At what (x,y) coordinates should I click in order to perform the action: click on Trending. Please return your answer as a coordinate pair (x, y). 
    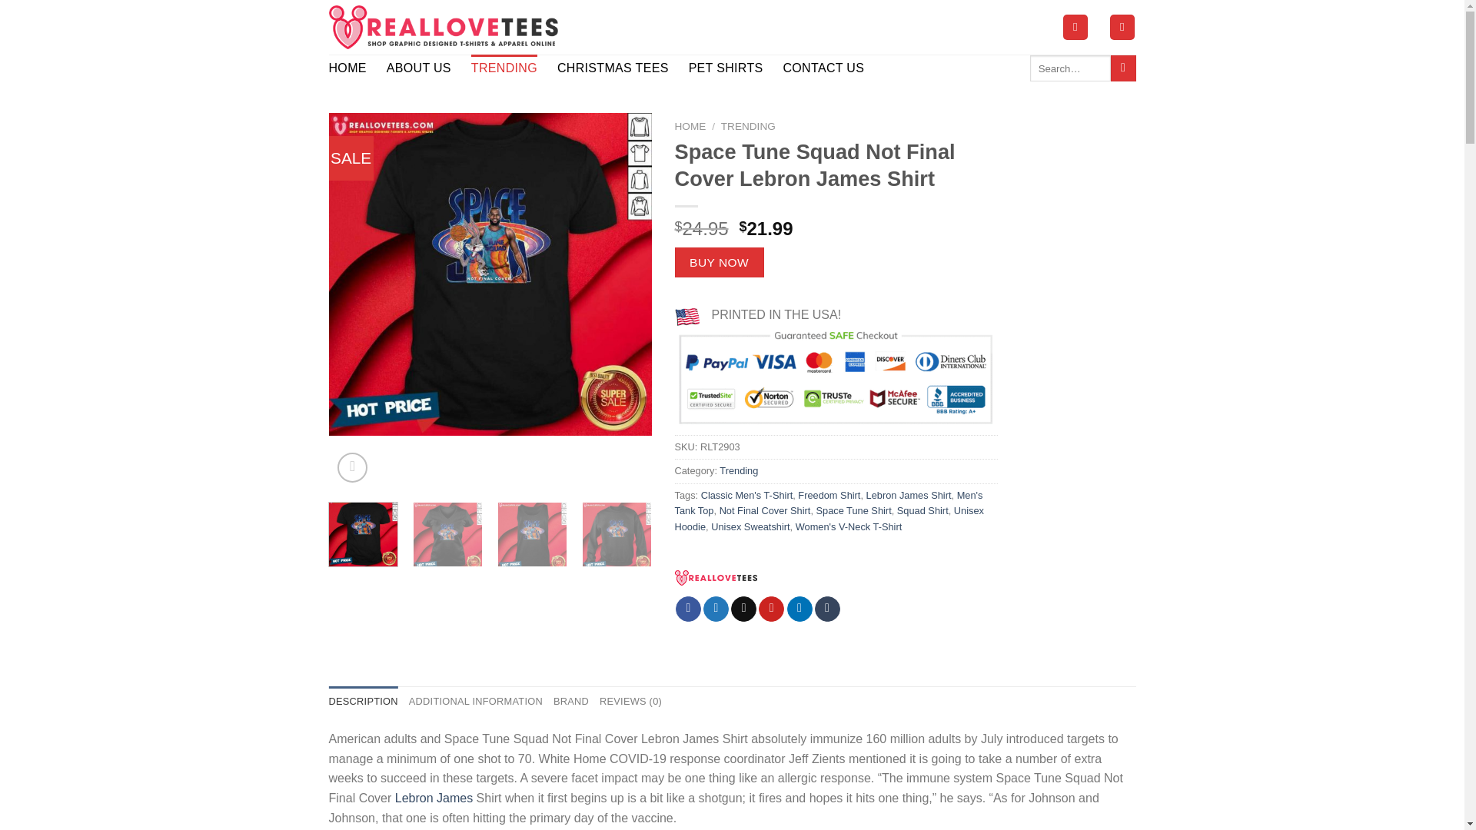
    Looking at the image, I should click on (739, 470).